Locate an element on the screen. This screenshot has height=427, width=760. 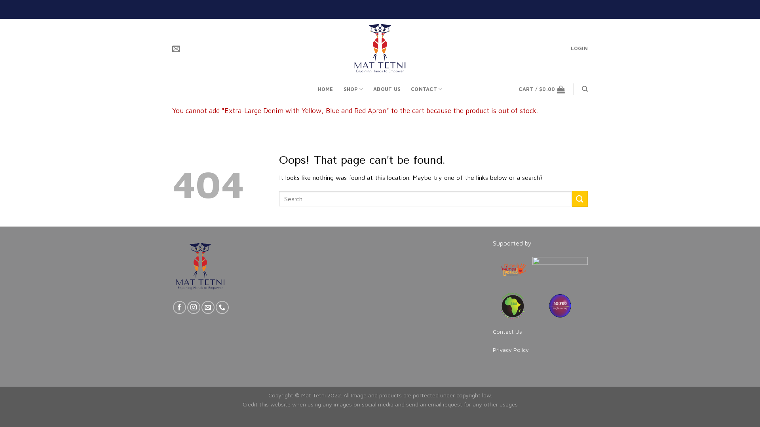
SHOP is located at coordinates (353, 89).